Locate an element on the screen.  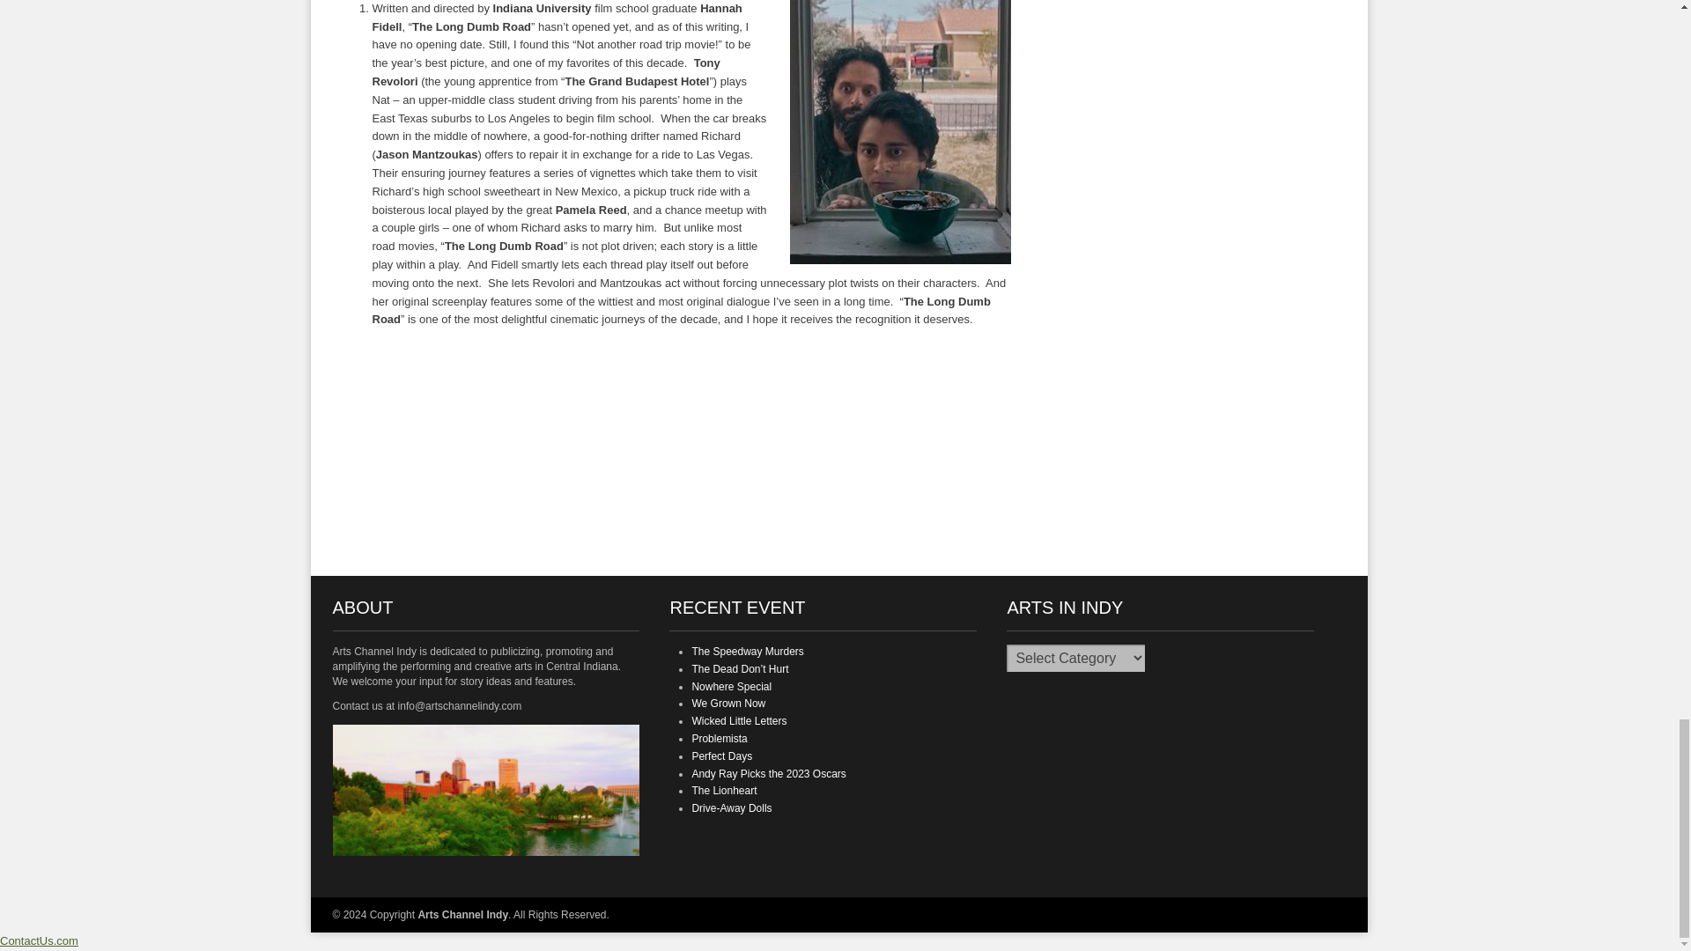
Nowhere Special is located at coordinates (731, 687).